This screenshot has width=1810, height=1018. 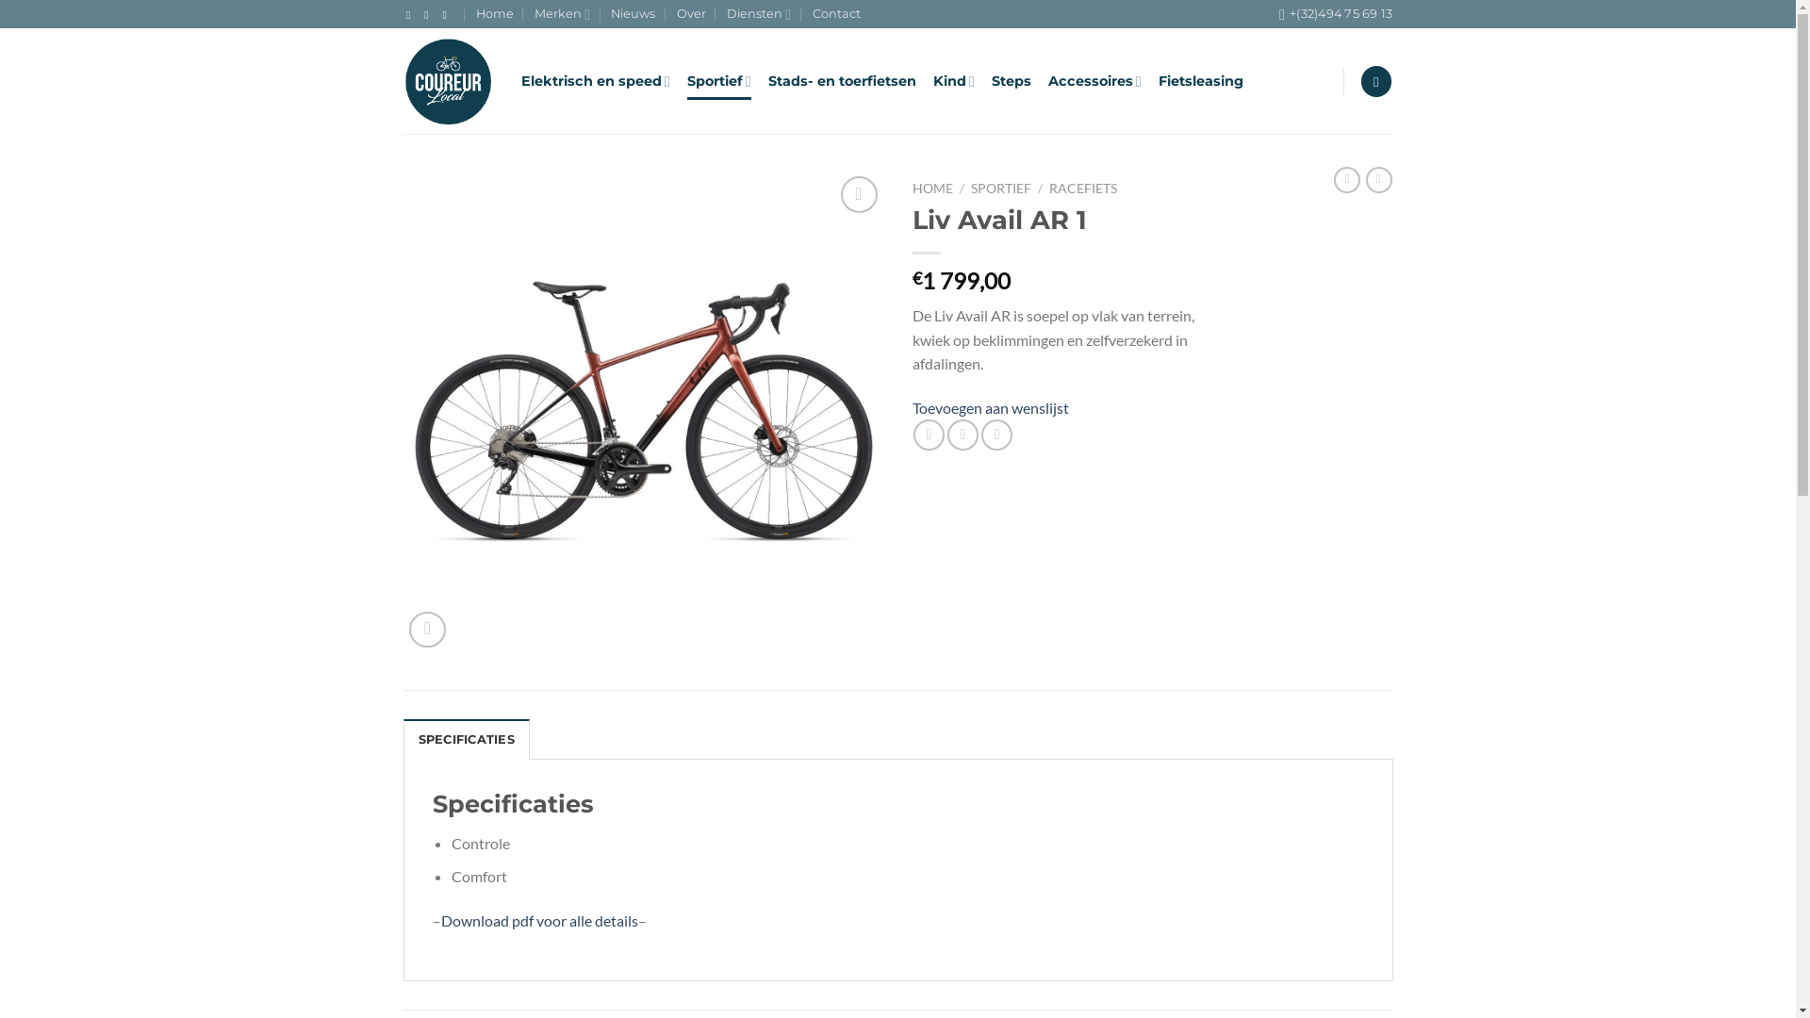 What do you see at coordinates (562, 14) in the screenshot?
I see `Merken` at bounding box center [562, 14].